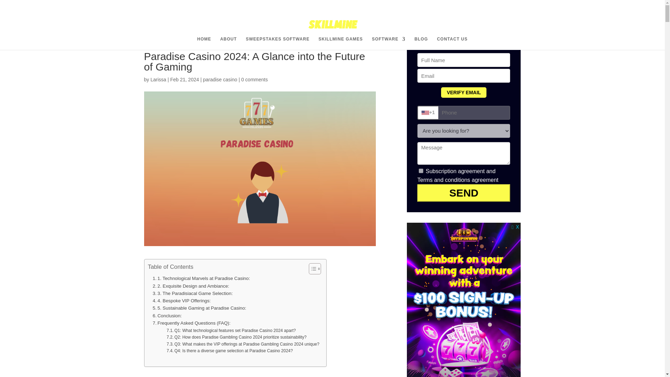 This screenshot has height=377, width=670. What do you see at coordinates (277, 43) in the screenshot?
I see `SWEEPSTAKES SOFTWARE` at bounding box center [277, 43].